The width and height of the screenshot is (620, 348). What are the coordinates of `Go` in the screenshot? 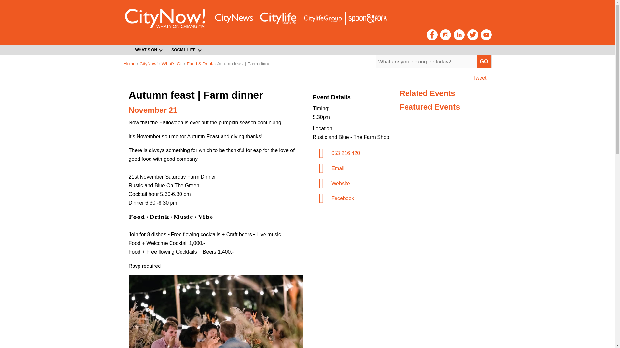 It's located at (484, 61).